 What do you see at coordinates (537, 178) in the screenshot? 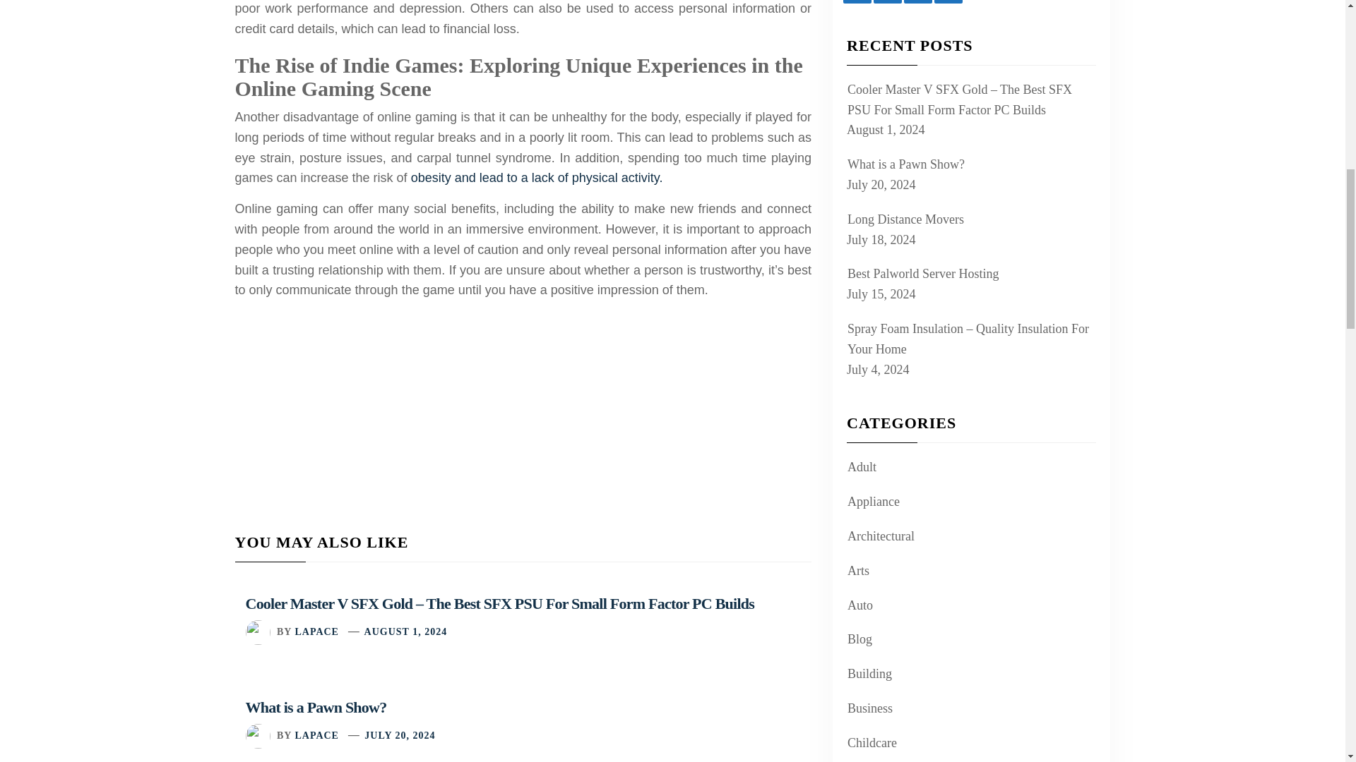
I see `obesity and lead to a lack of physical activity.` at bounding box center [537, 178].